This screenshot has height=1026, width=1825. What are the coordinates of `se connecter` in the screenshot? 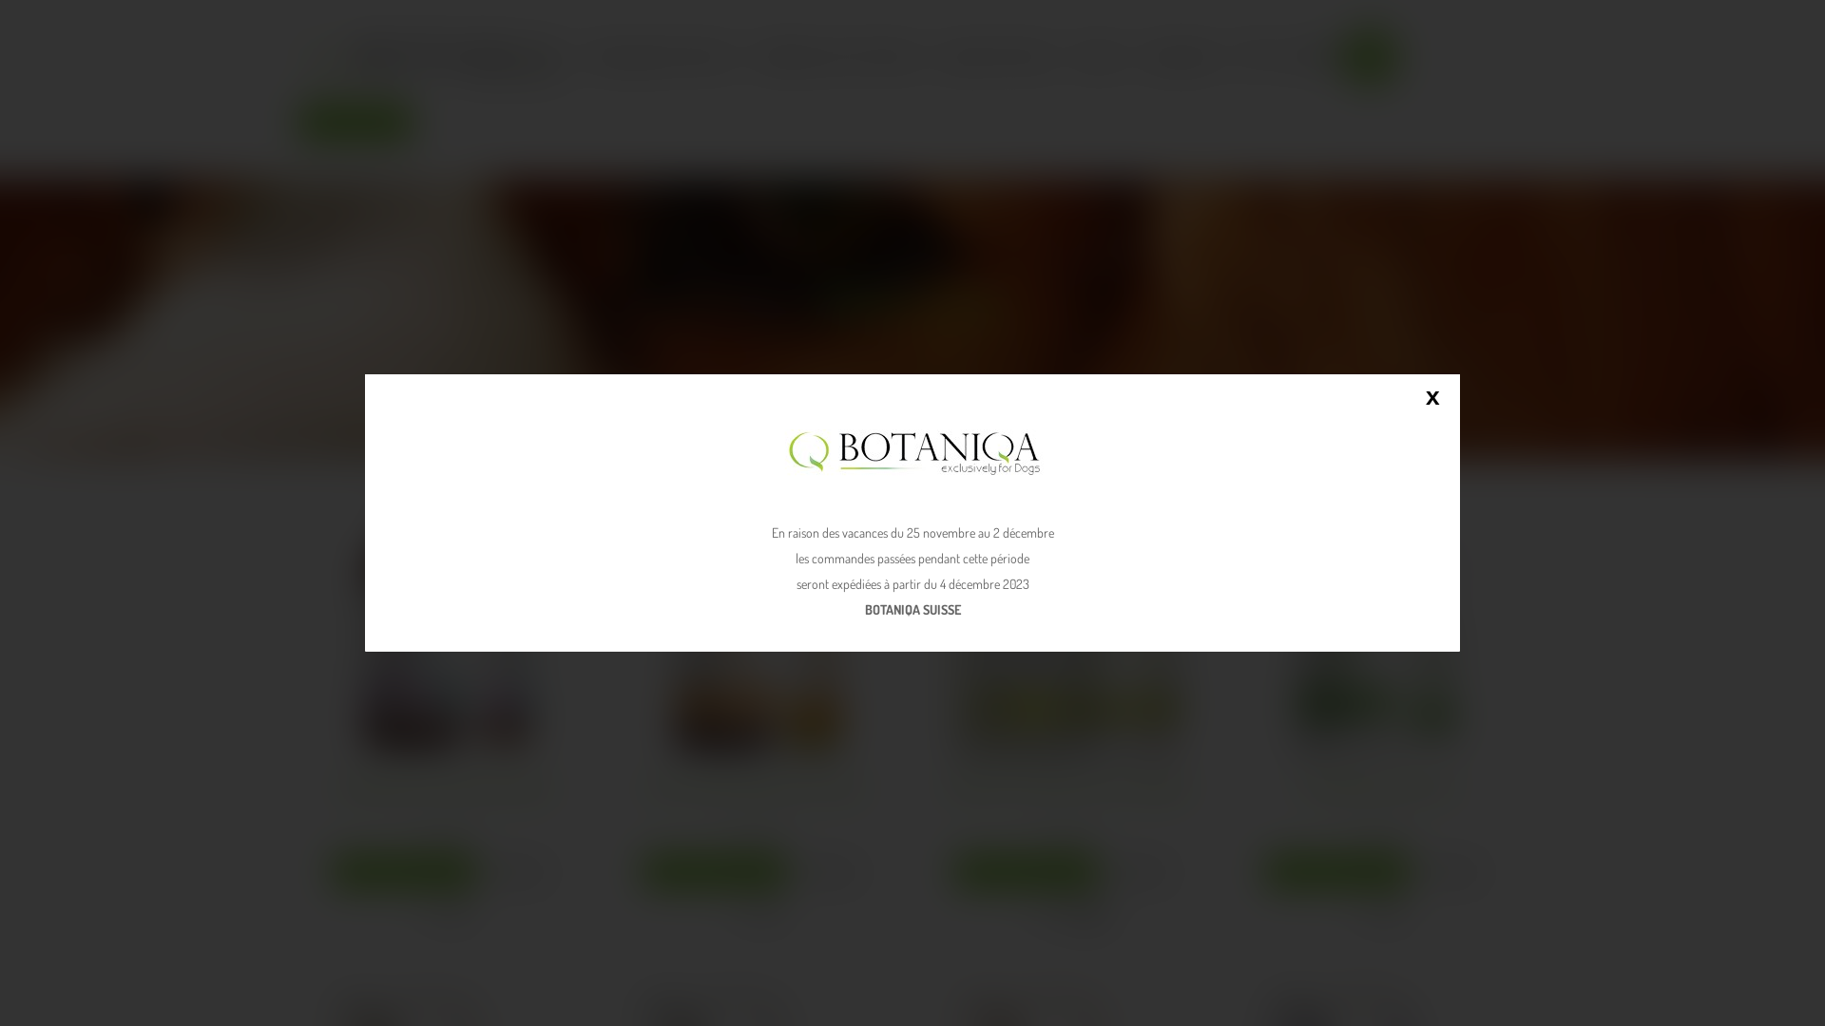 It's located at (355, 123).